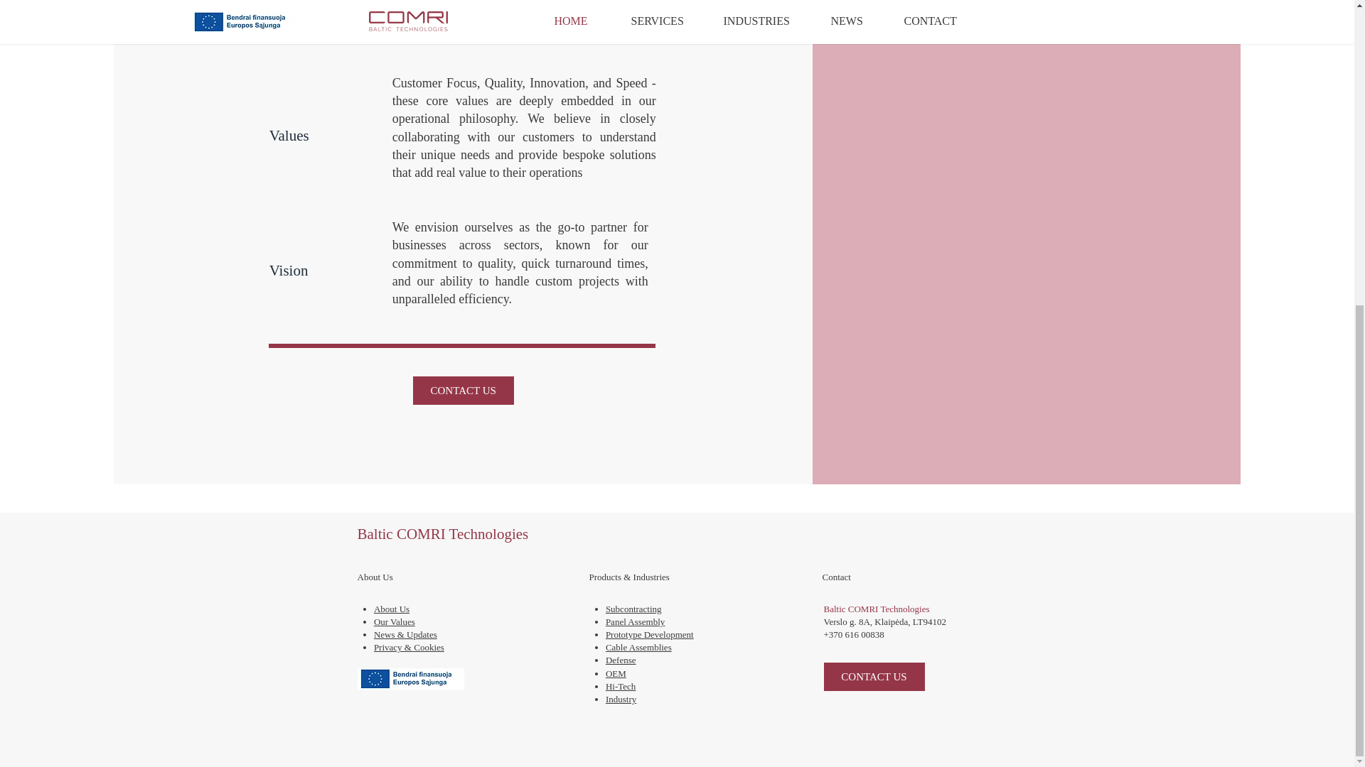  I want to click on Defense, so click(621, 660).